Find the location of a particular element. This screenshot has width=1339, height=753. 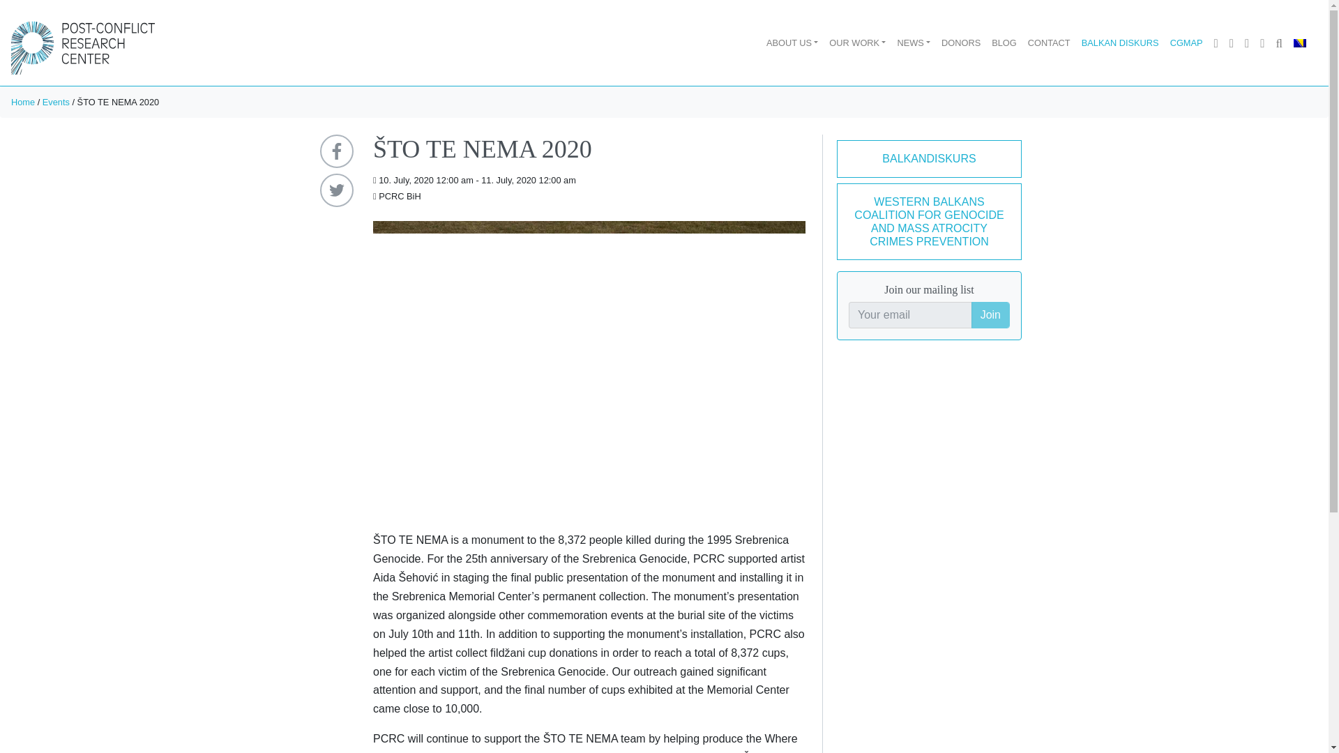

OUR WORK is located at coordinates (857, 43).